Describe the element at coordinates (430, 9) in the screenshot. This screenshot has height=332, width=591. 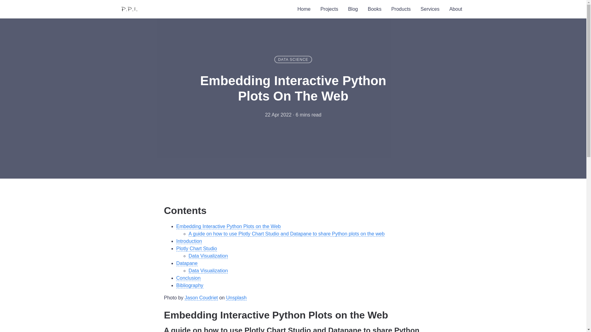
I see `Services` at that location.